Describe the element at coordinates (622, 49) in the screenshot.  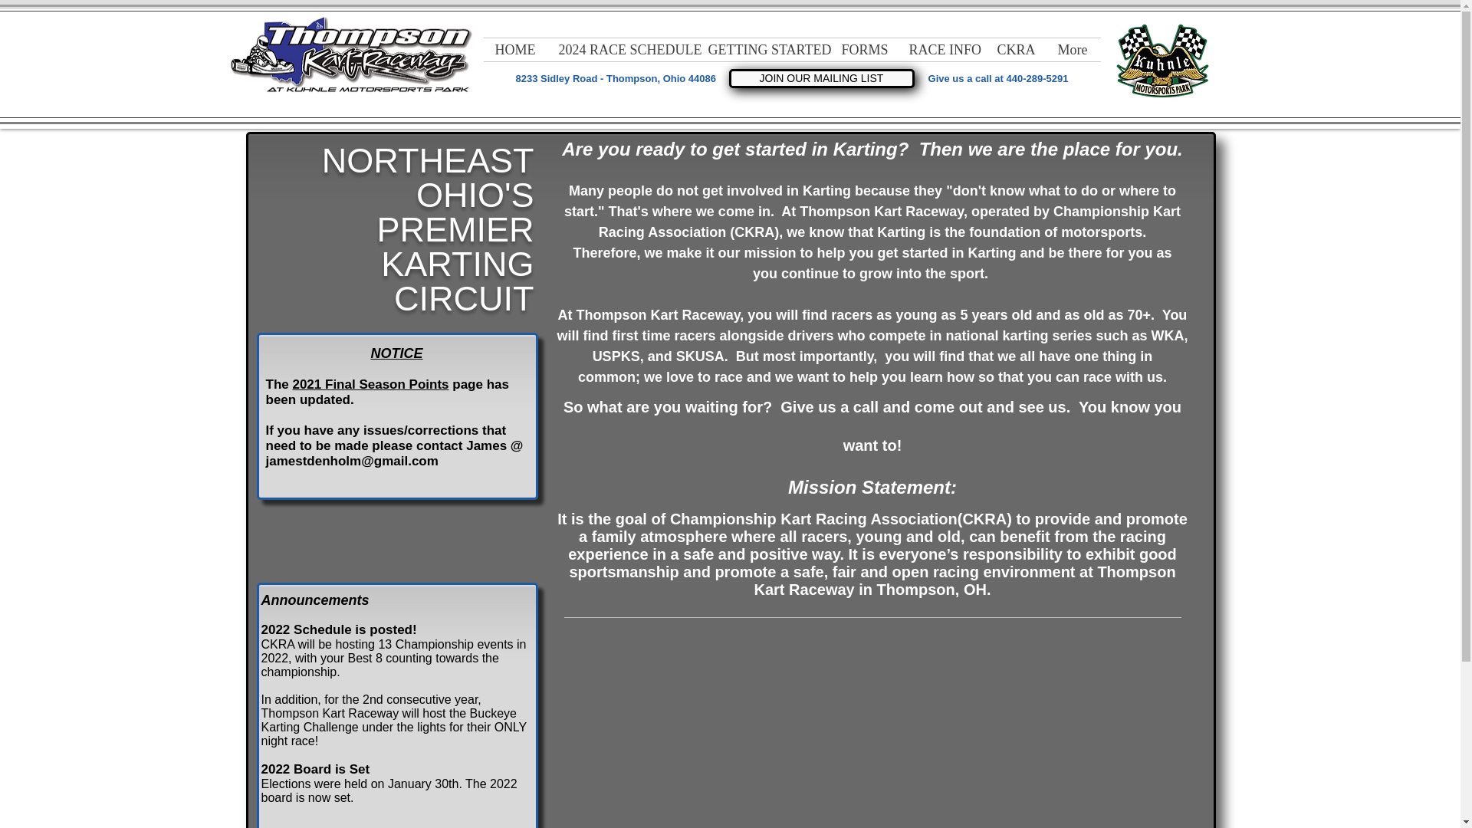
I see `2024 RACE SCHEDULE` at that location.